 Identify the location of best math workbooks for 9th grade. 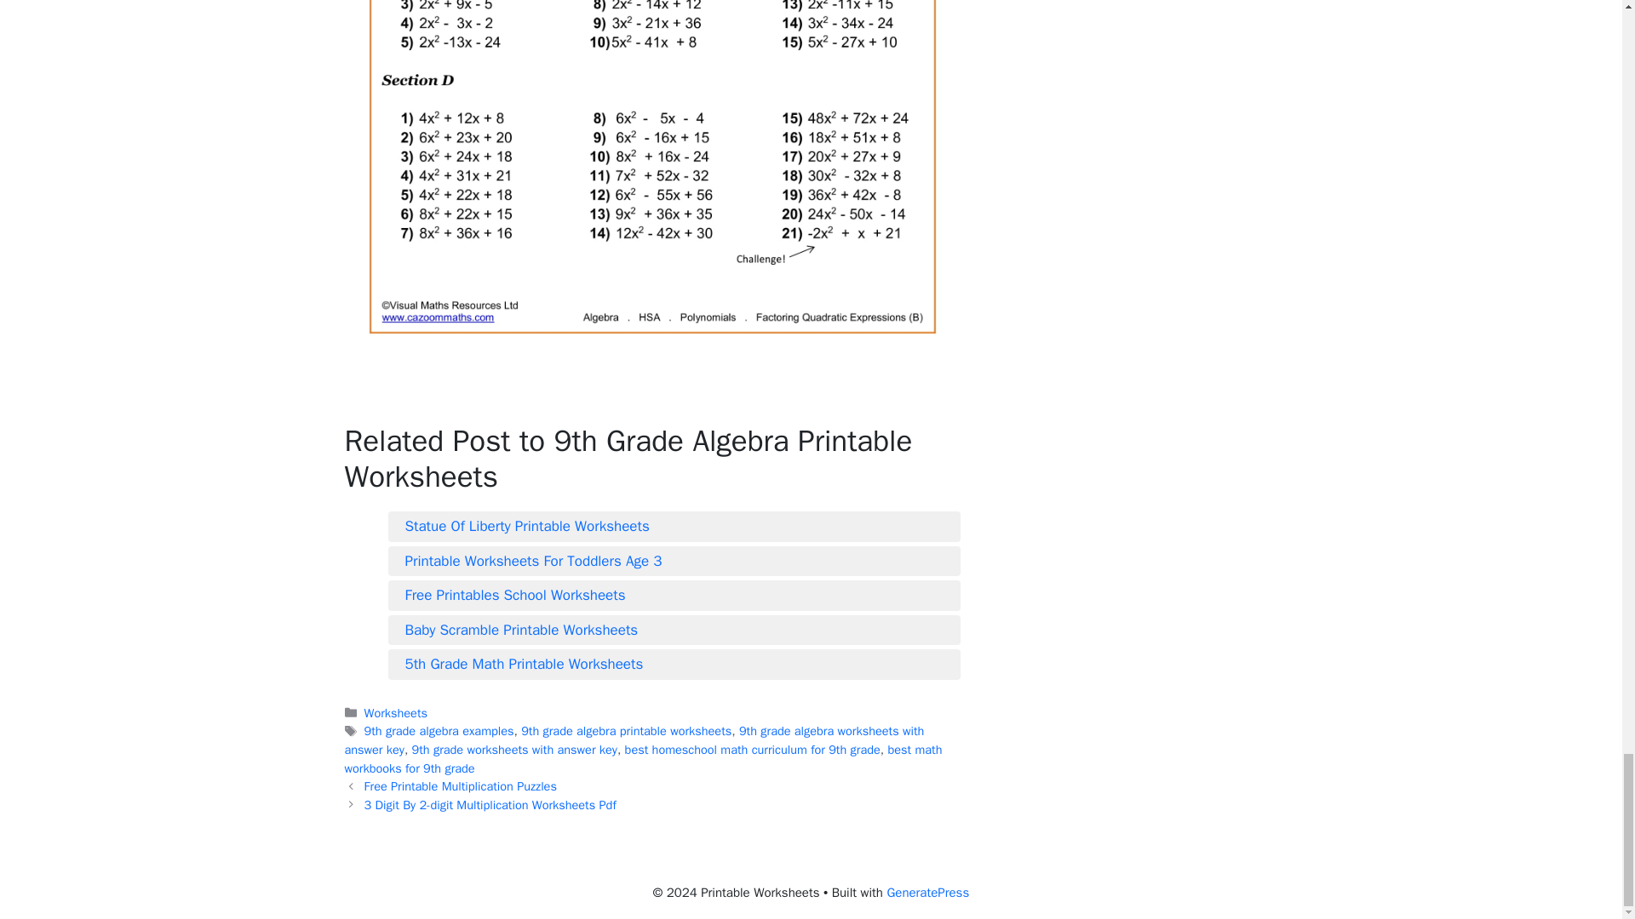
(642, 758).